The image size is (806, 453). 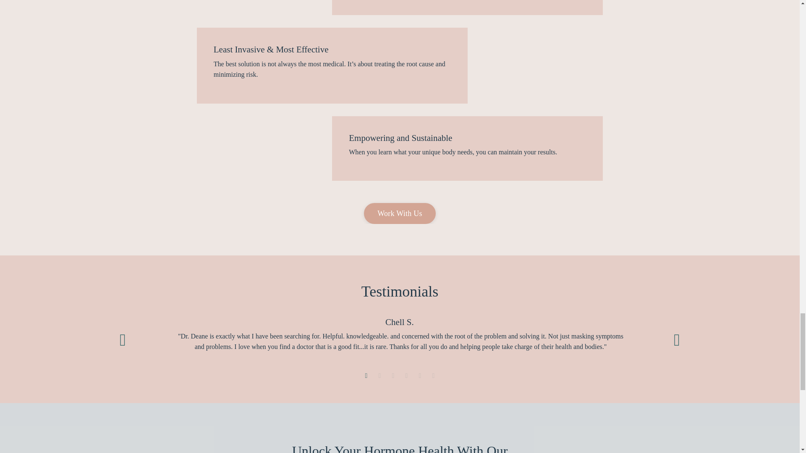 I want to click on Next, so click(x=677, y=340).